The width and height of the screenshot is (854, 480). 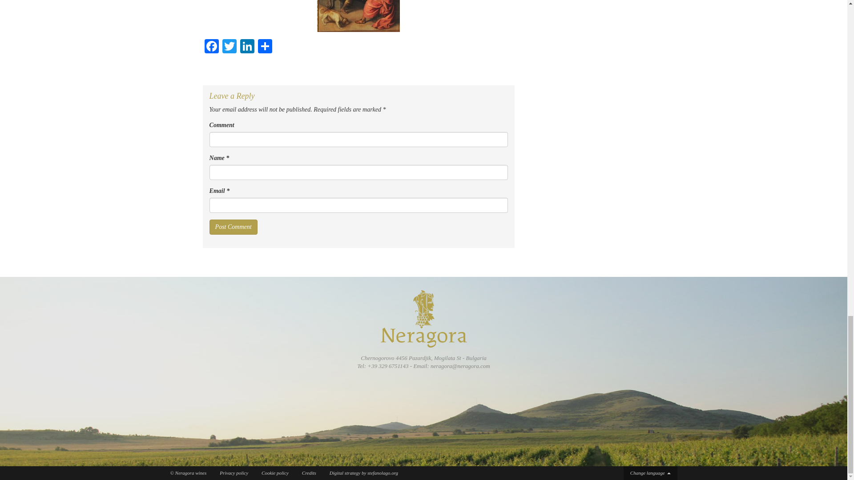 I want to click on Post Comment, so click(x=233, y=227).